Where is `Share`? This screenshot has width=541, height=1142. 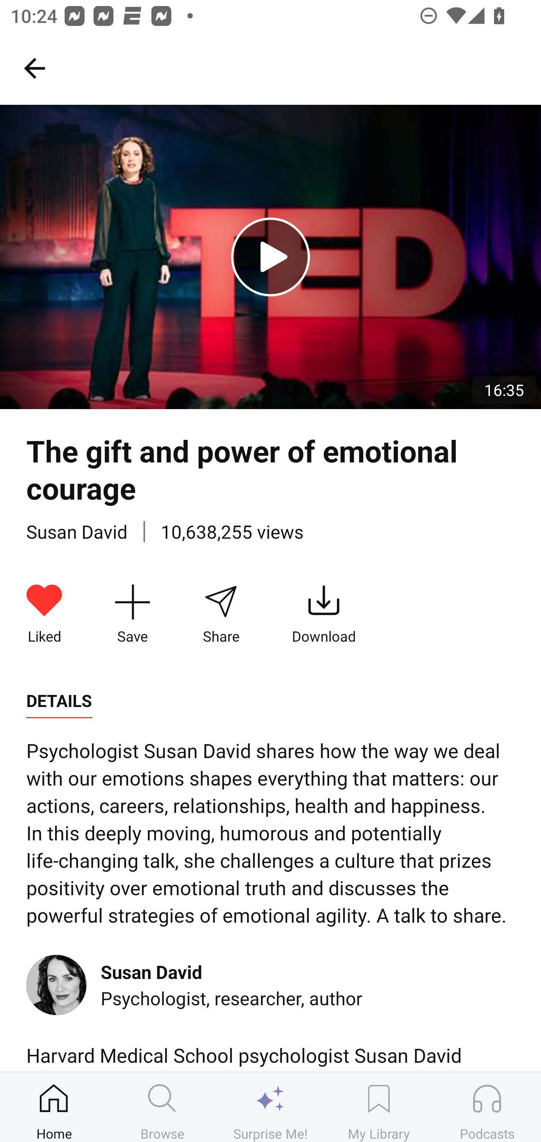 Share is located at coordinates (221, 614).